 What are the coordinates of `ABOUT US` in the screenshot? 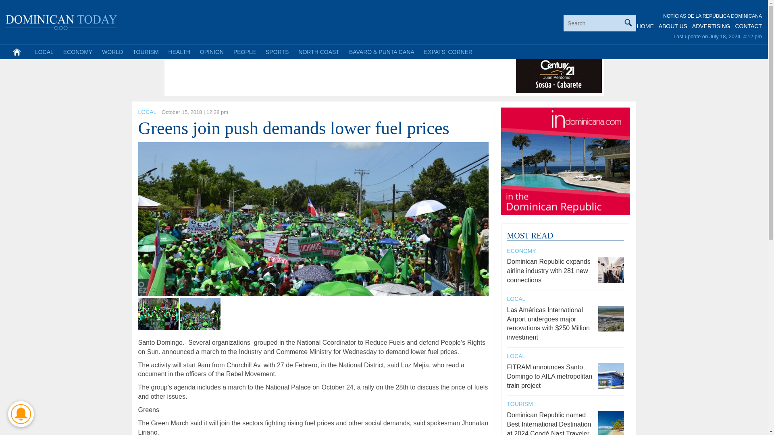 It's located at (672, 26).